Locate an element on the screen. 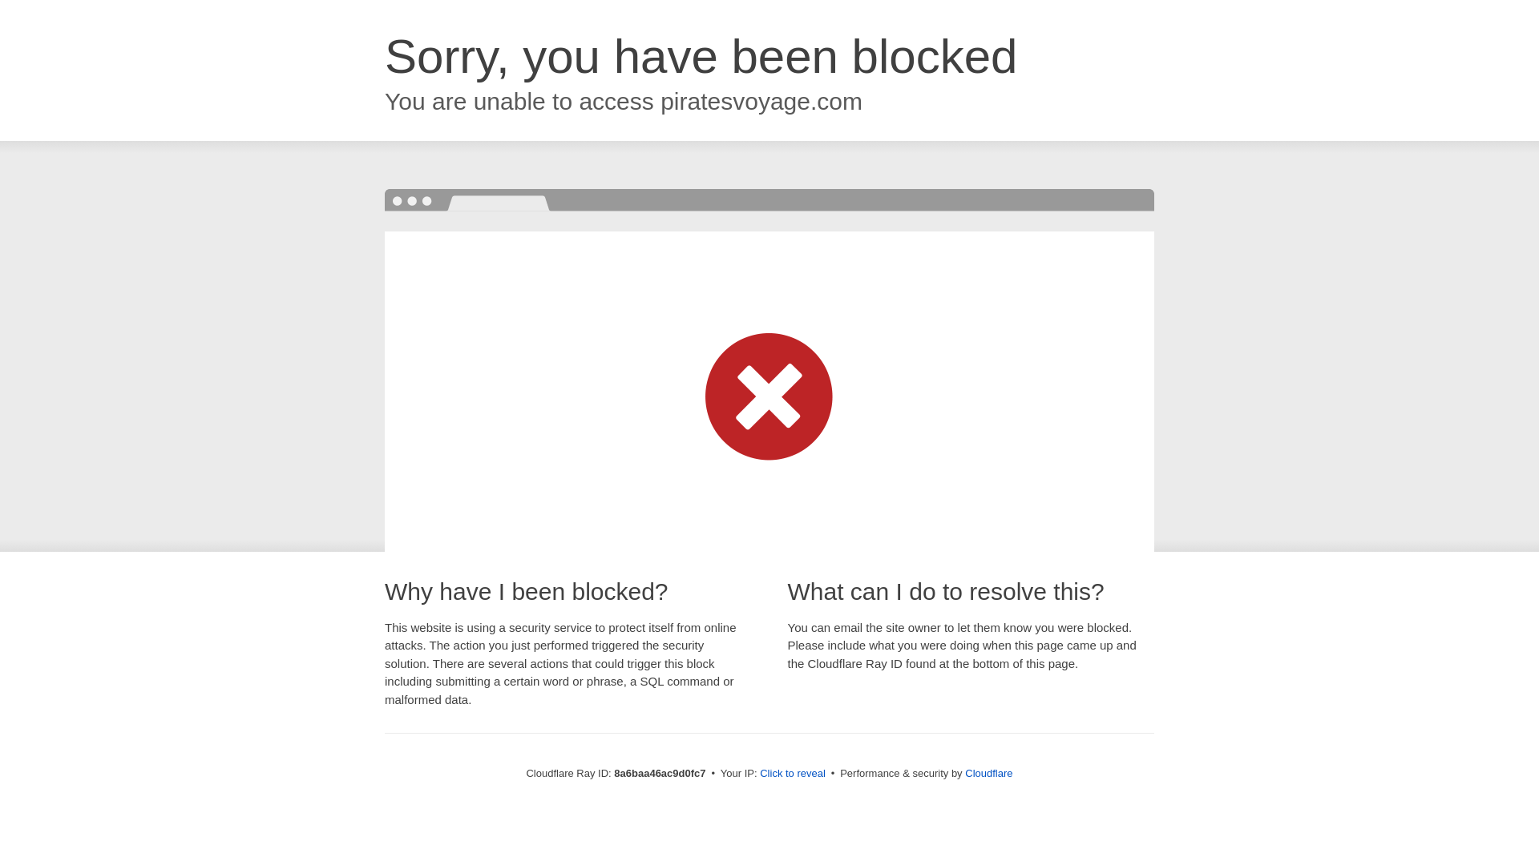  Click to reveal is located at coordinates (792, 774).